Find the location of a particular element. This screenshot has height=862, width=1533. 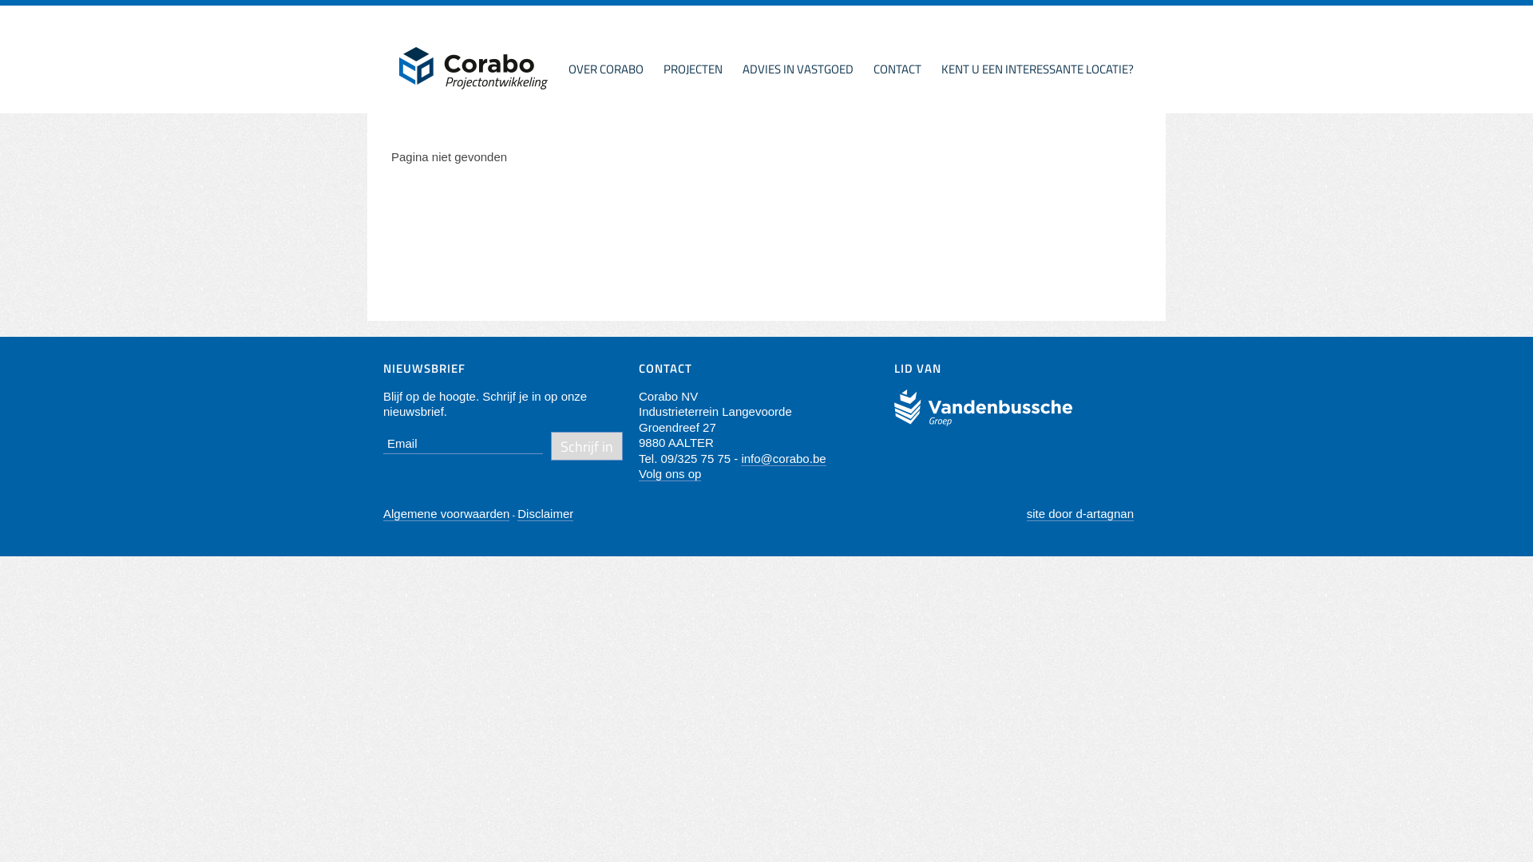

Vandenbussche Groep is located at coordinates (984, 408).